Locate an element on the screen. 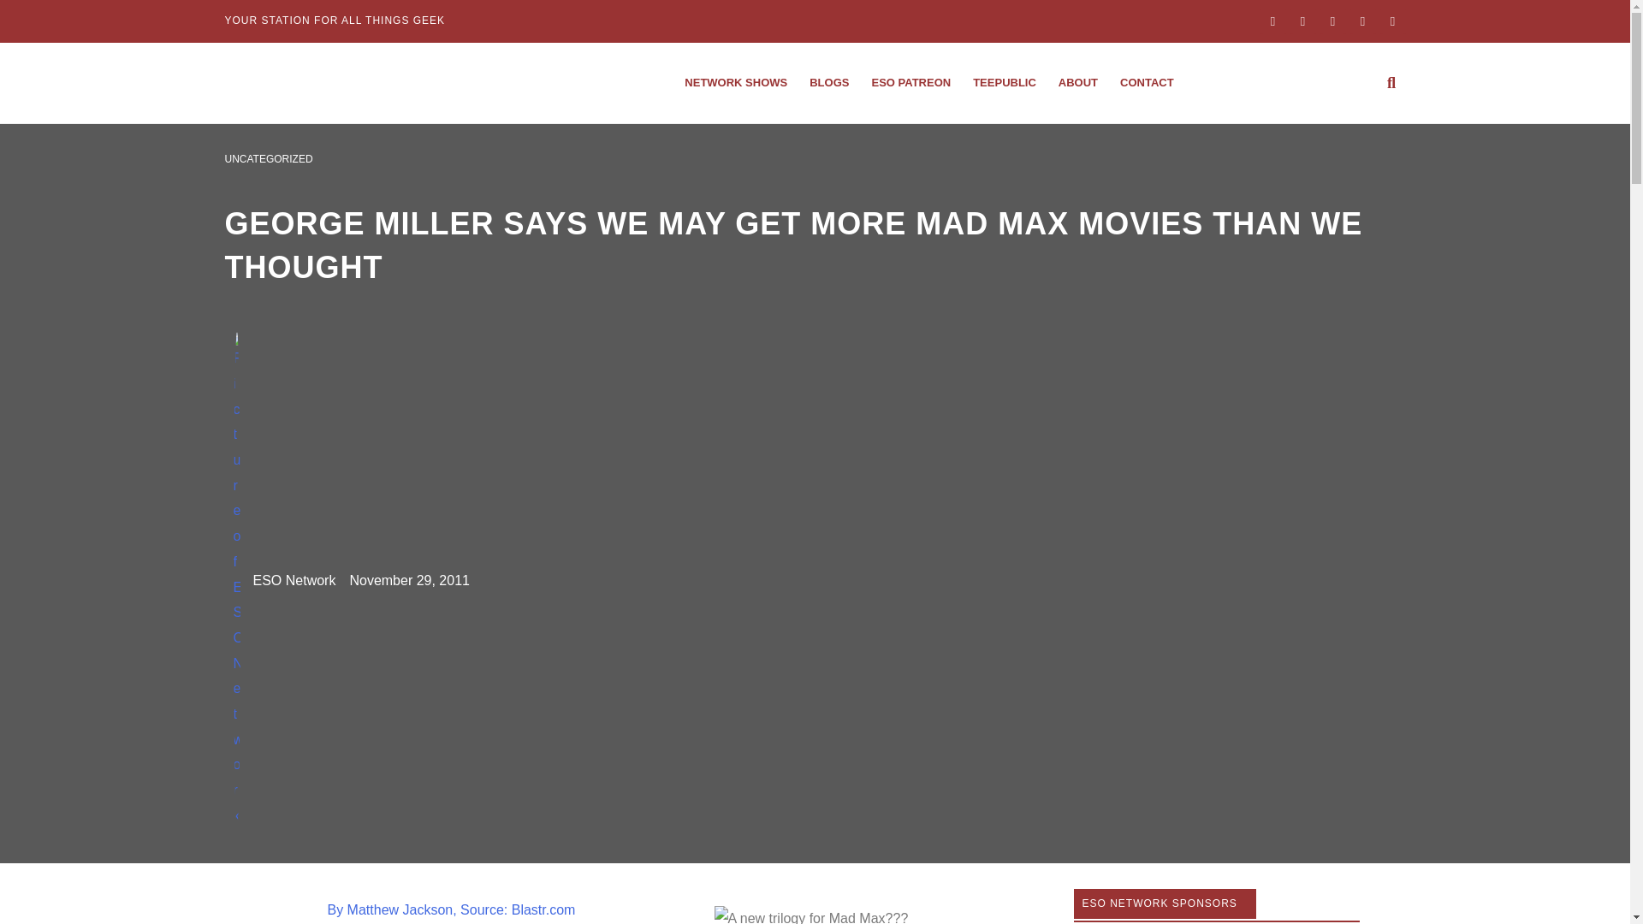  Twitter is located at coordinates (1332, 21).